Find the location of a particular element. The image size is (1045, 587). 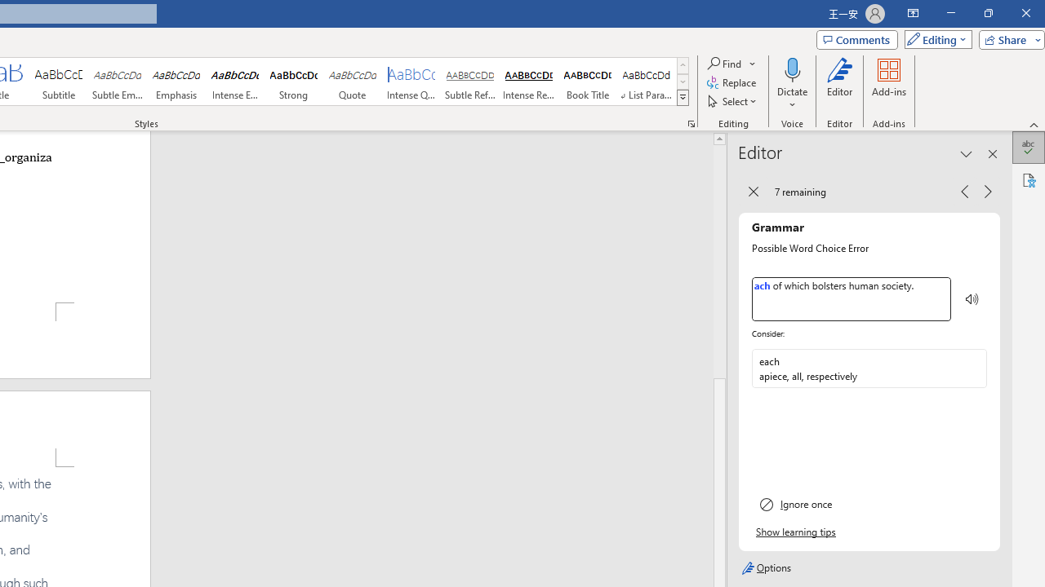

Collapse the Ribbon is located at coordinates (1034, 124).